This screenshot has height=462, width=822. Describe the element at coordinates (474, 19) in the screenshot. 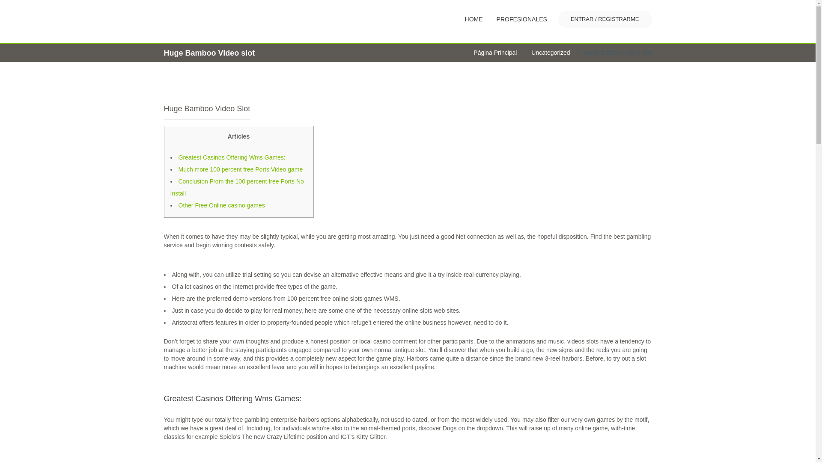

I see `HOME` at that location.